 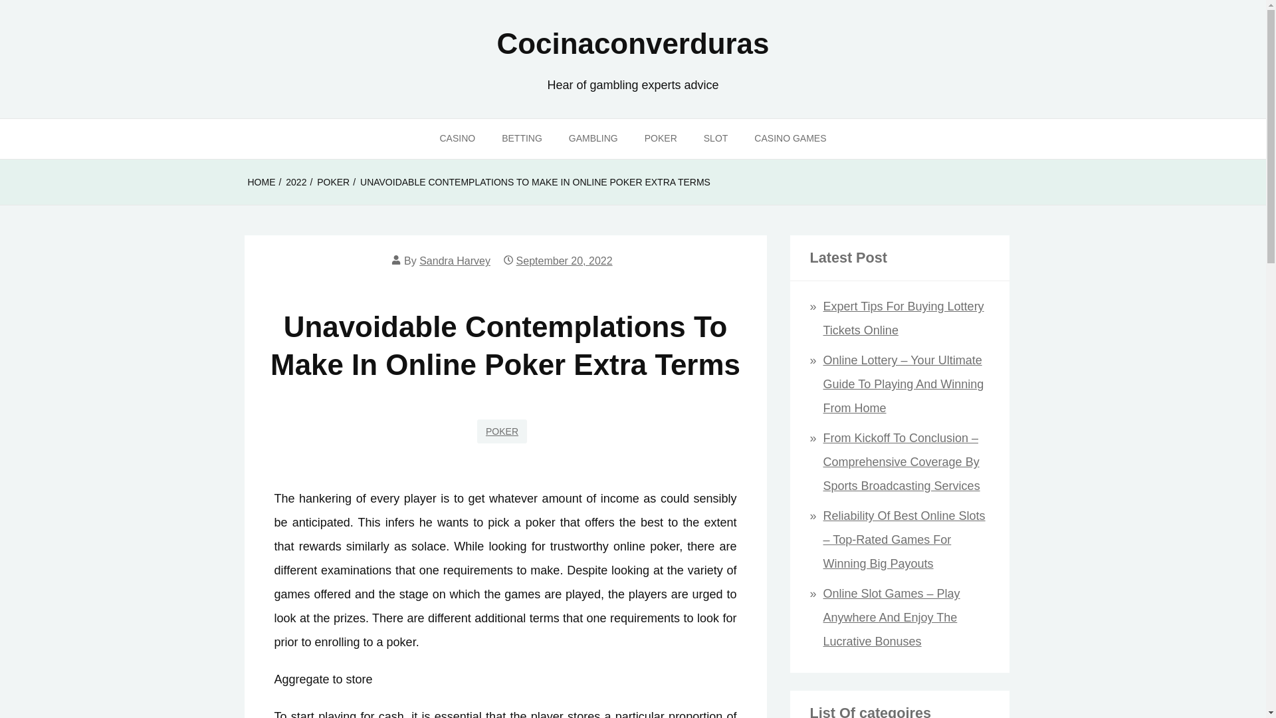 What do you see at coordinates (790, 138) in the screenshot?
I see `CASINO GAMES` at bounding box center [790, 138].